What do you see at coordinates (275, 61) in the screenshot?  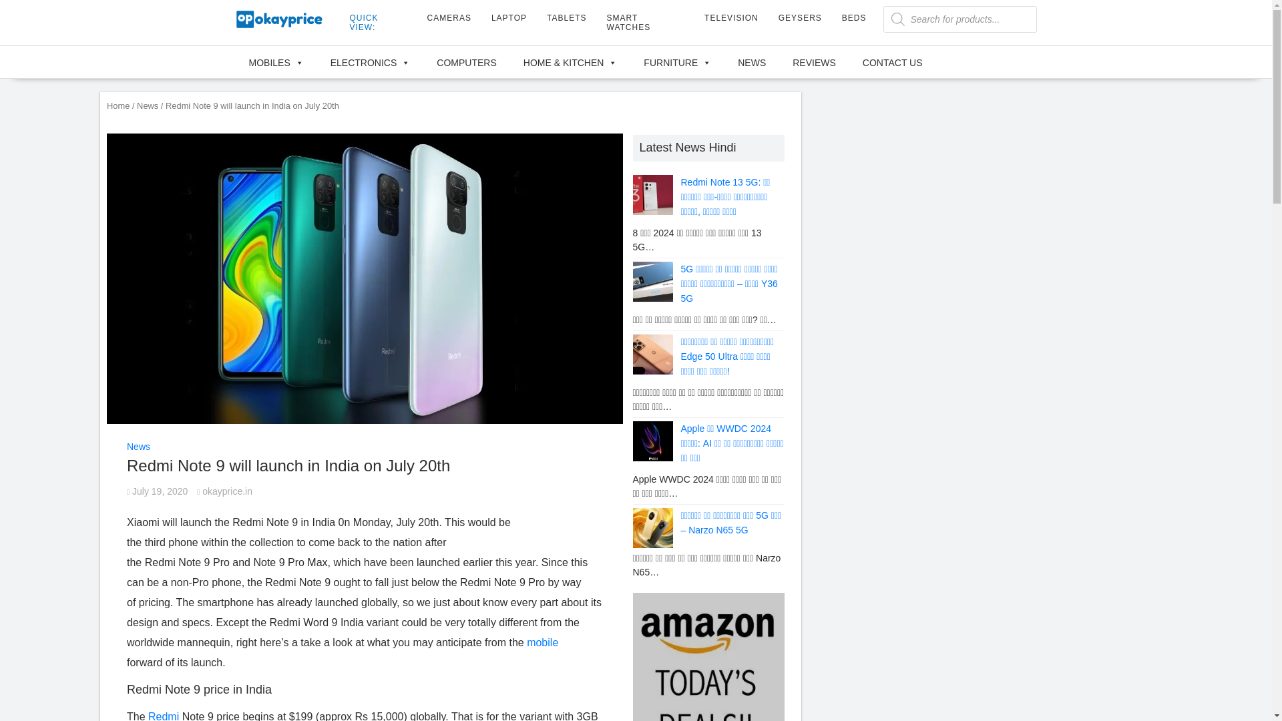 I see `MOBILES` at bounding box center [275, 61].